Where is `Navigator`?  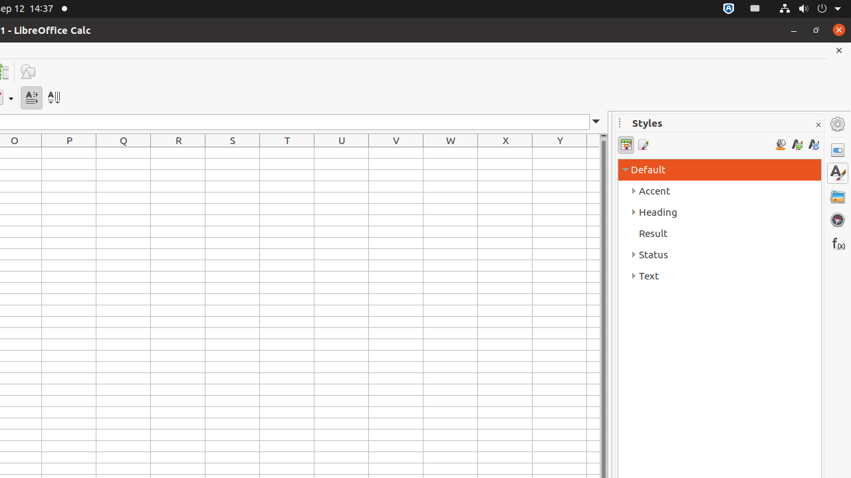
Navigator is located at coordinates (838, 220).